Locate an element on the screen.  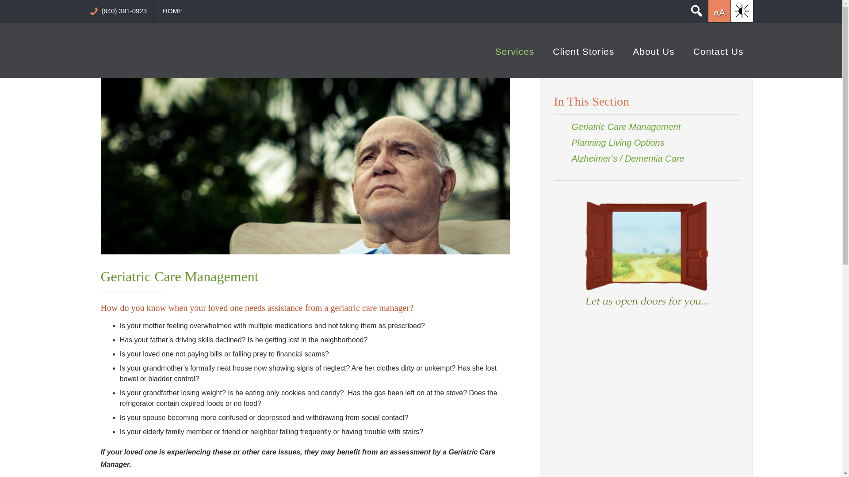
About Us is located at coordinates (653, 55).